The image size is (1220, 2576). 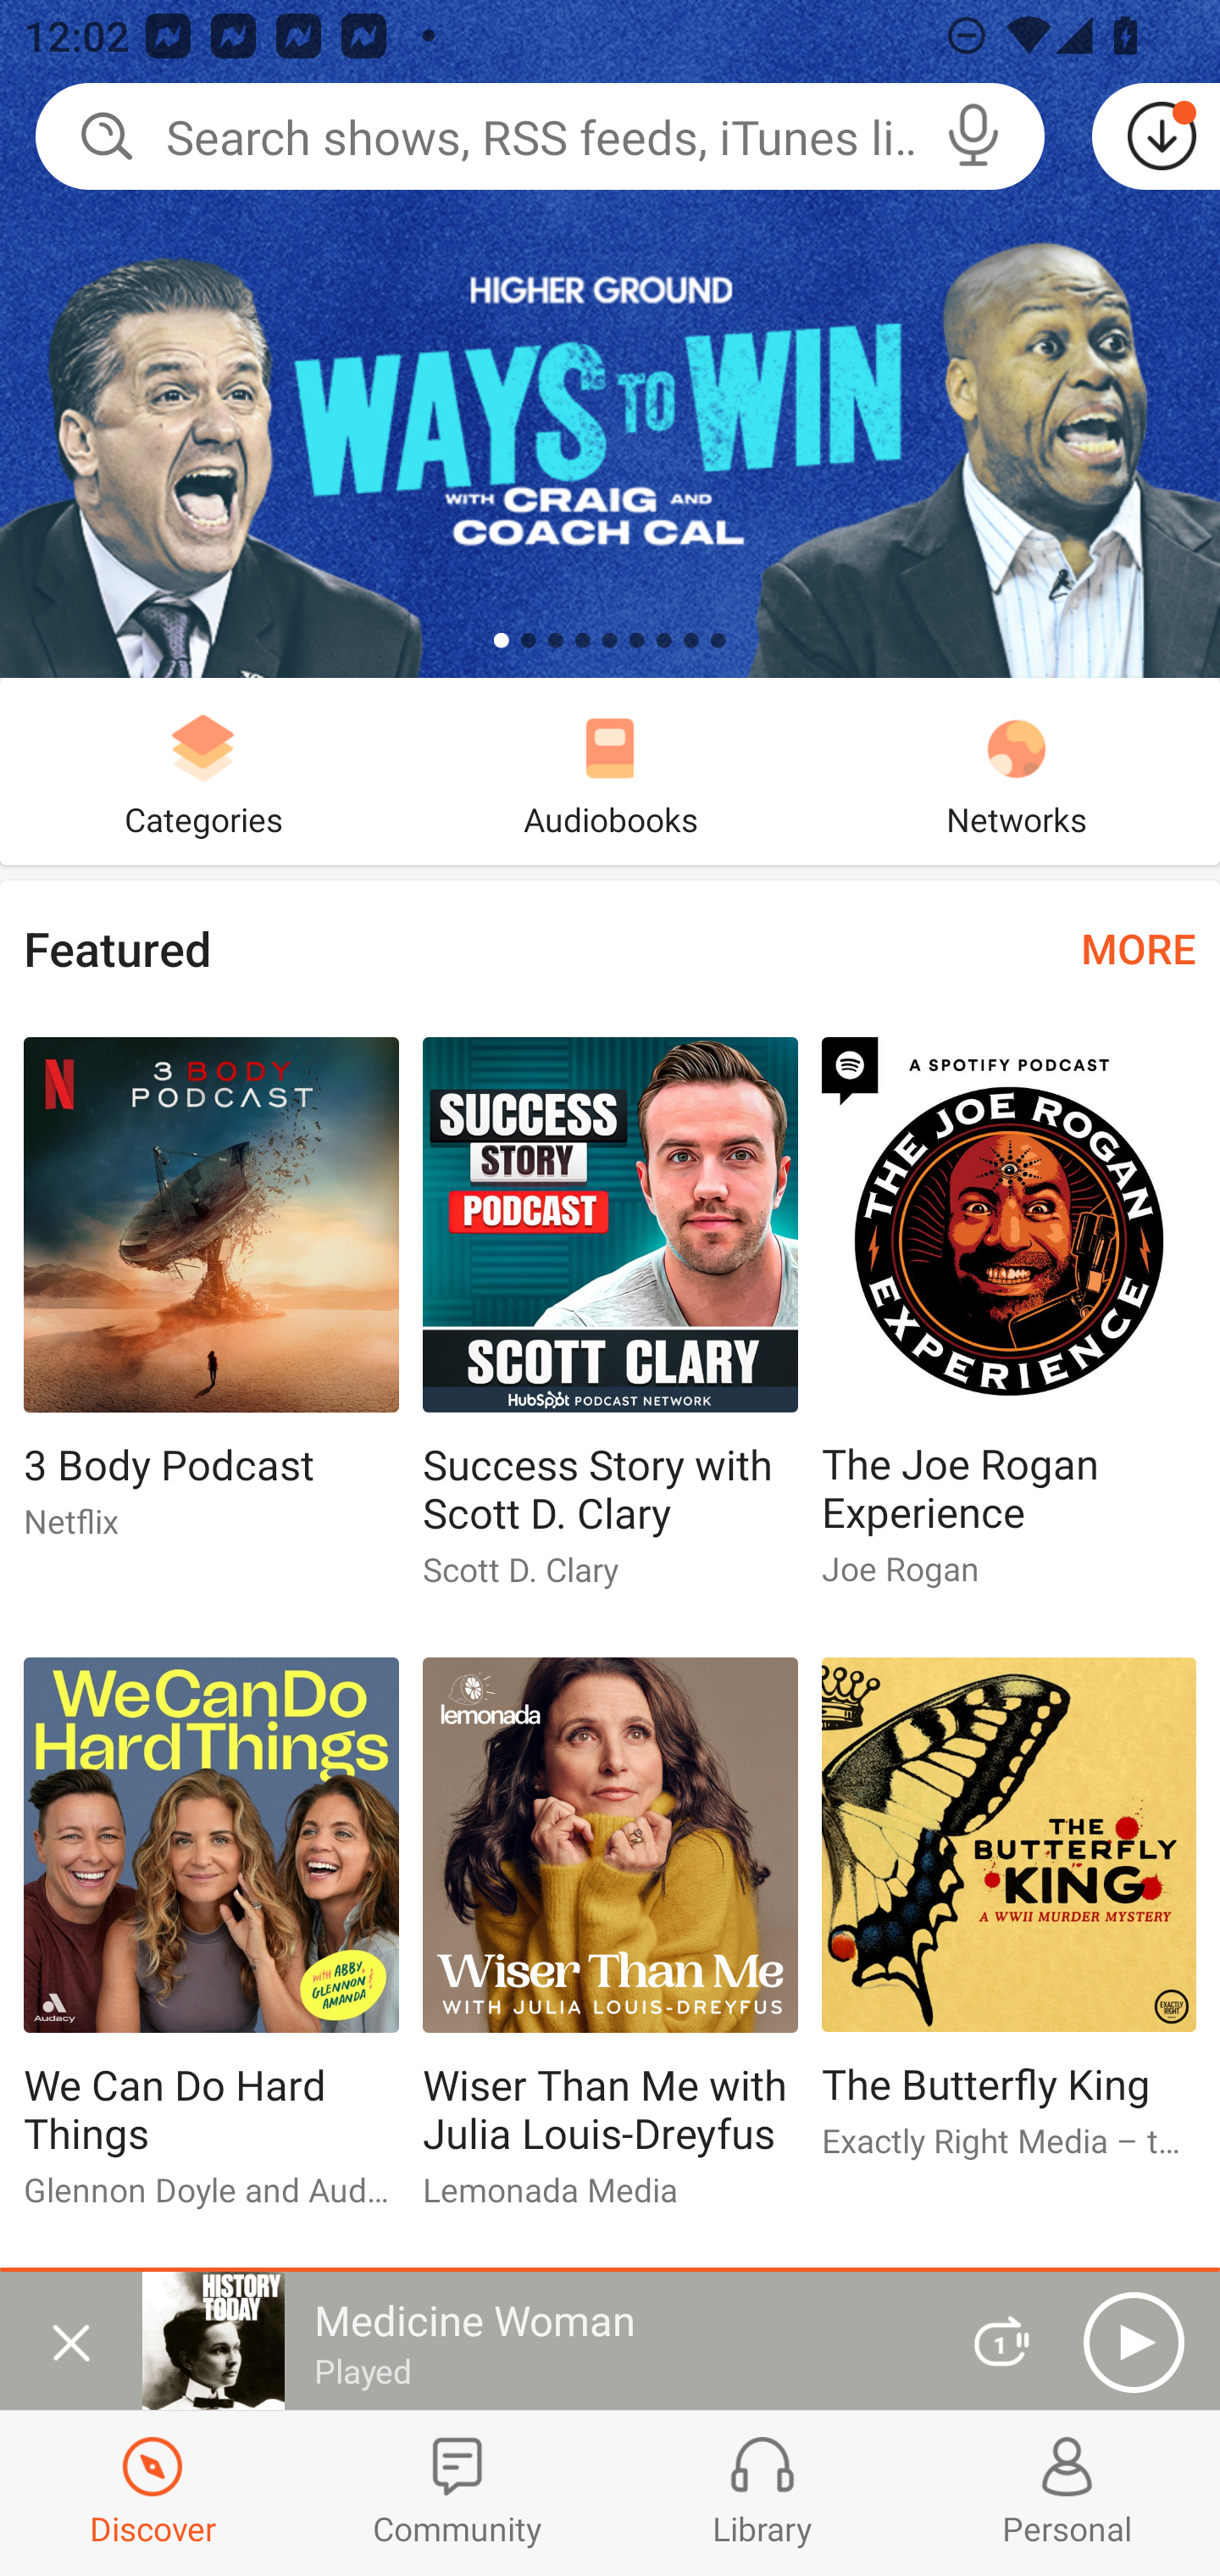 What do you see at coordinates (535, 2341) in the screenshot?
I see `Medicine Woman Played` at bounding box center [535, 2341].